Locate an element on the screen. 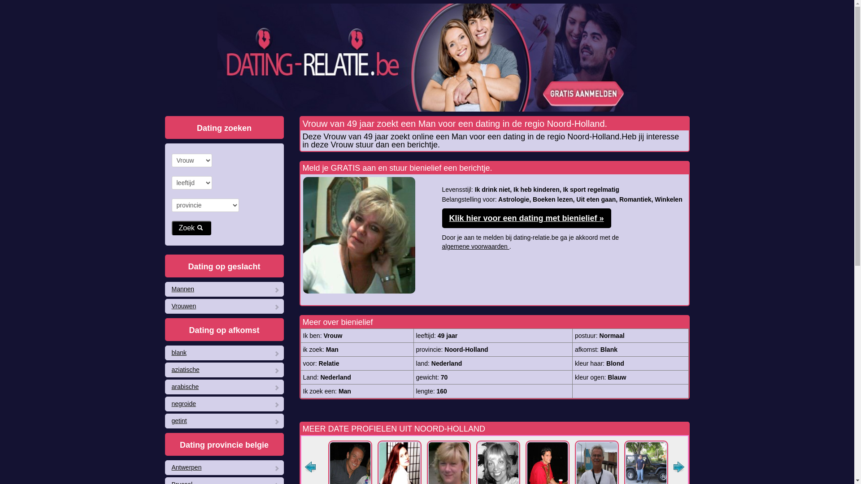 The image size is (861, 484). getint is located at coordinates (224, 421).